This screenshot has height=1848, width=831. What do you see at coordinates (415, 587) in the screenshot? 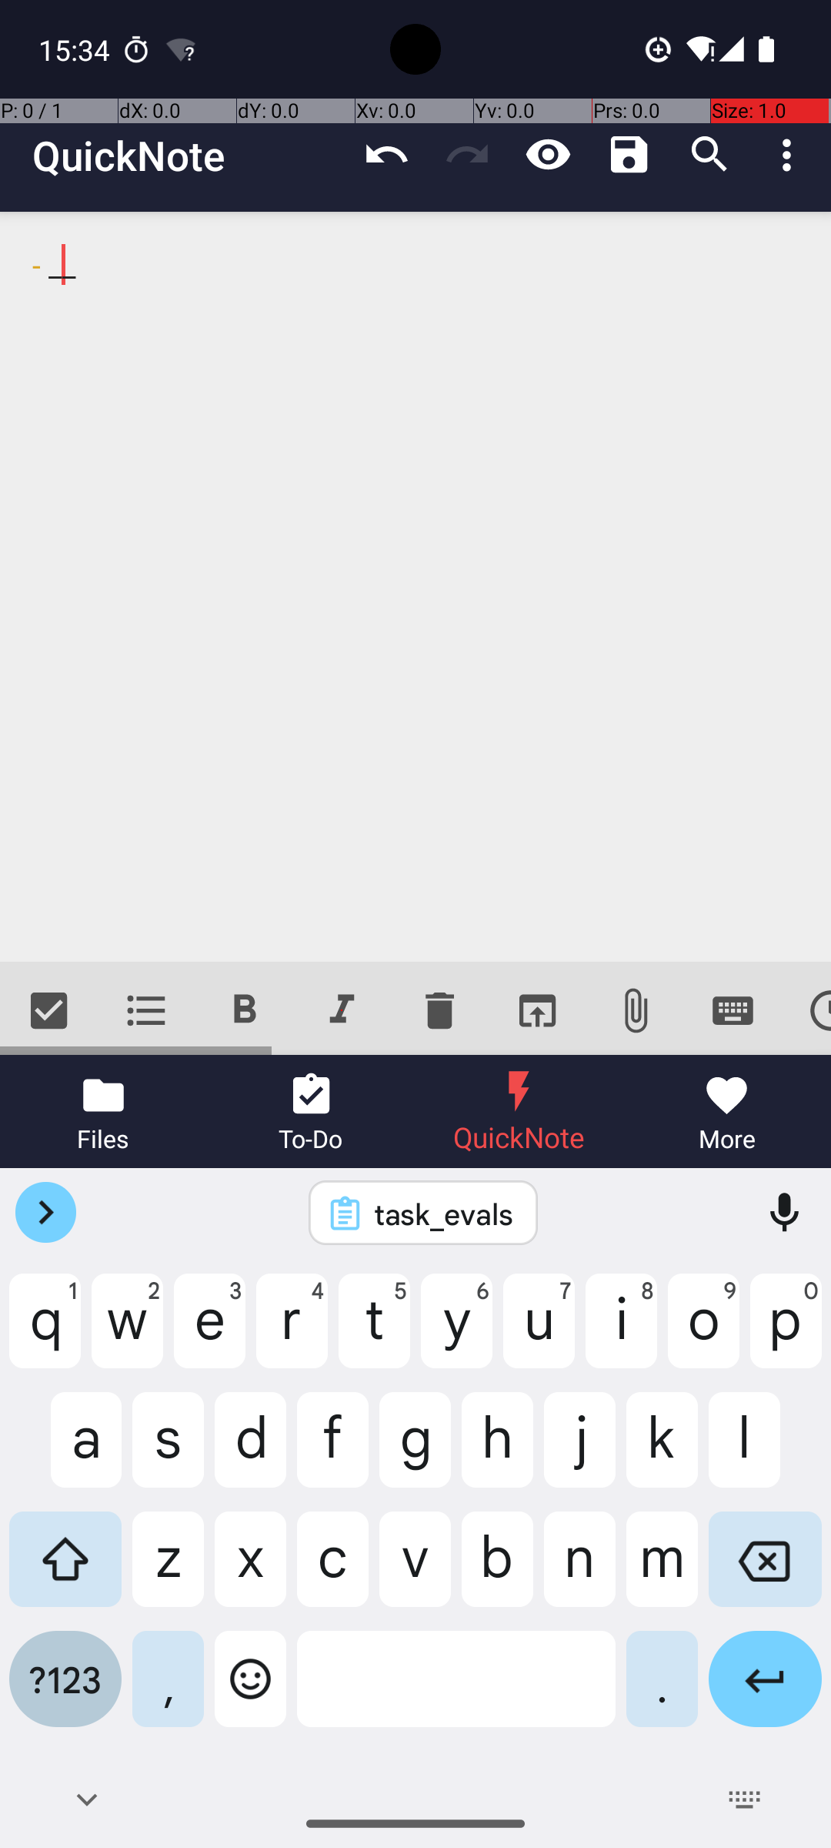
I see `- __` at bounding box center [415, 587].